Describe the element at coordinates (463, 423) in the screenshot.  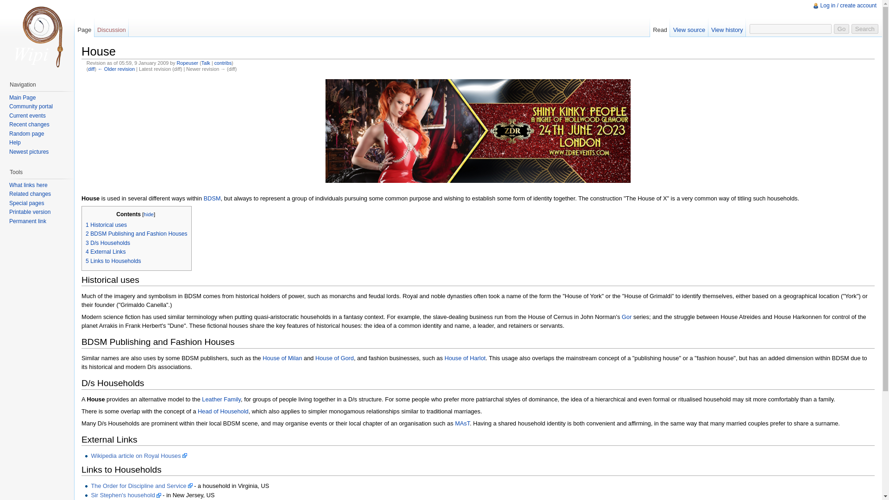
I see `MAsT` at that location.